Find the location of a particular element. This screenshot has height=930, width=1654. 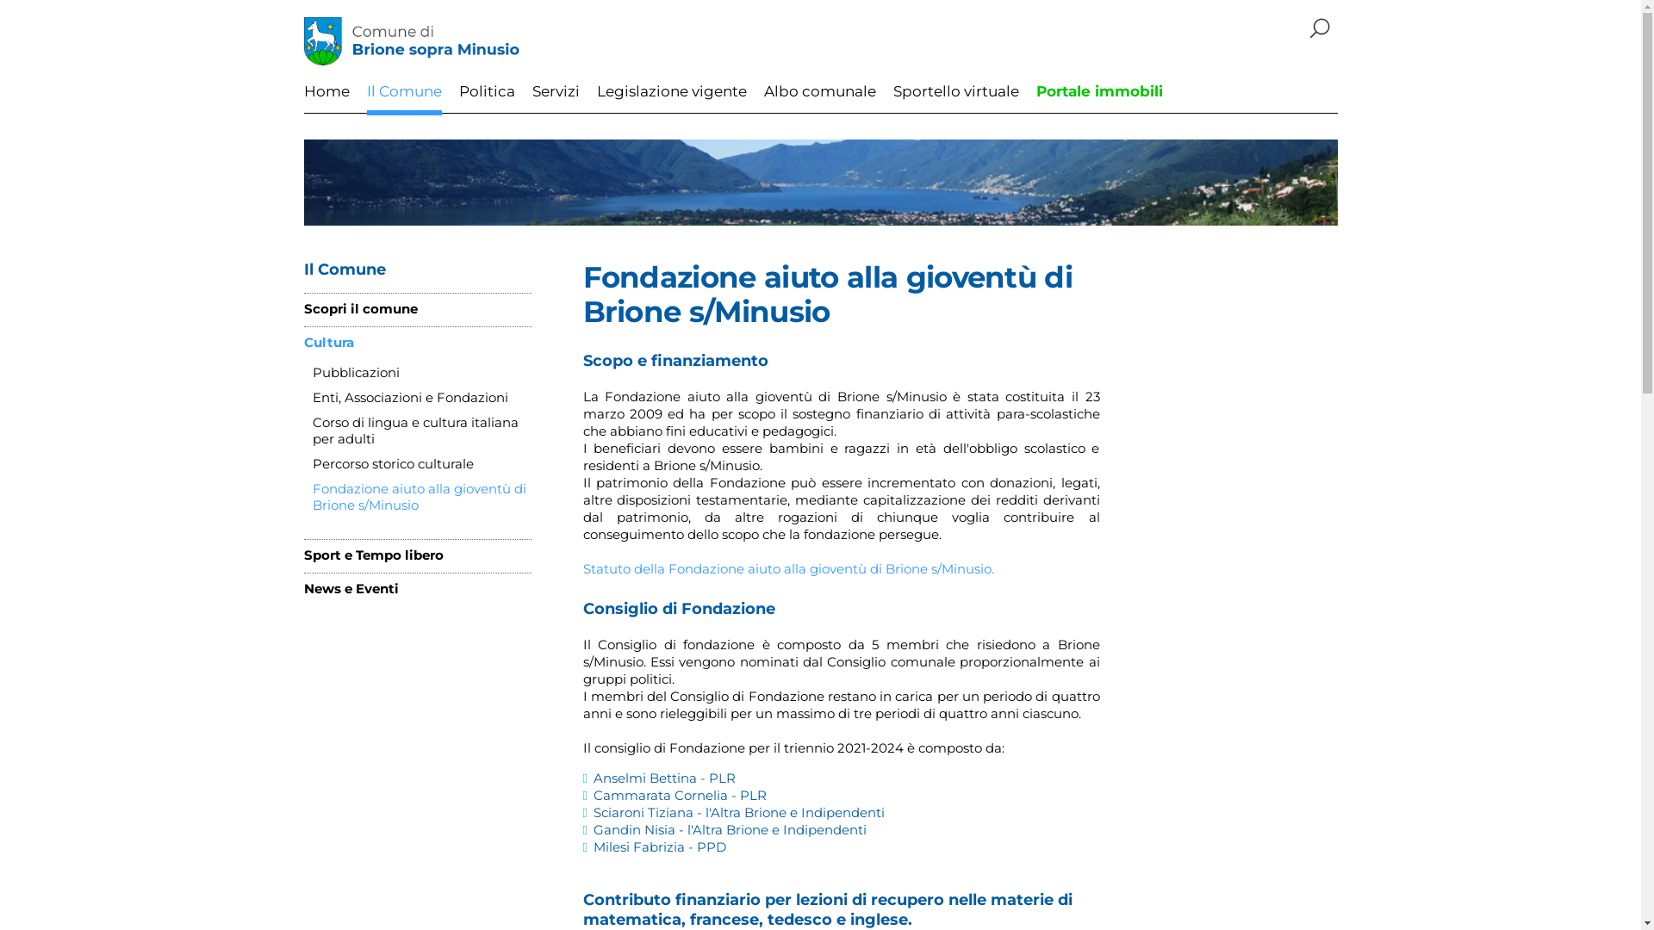

Portale immobili is located at coordinates (1099, 99).